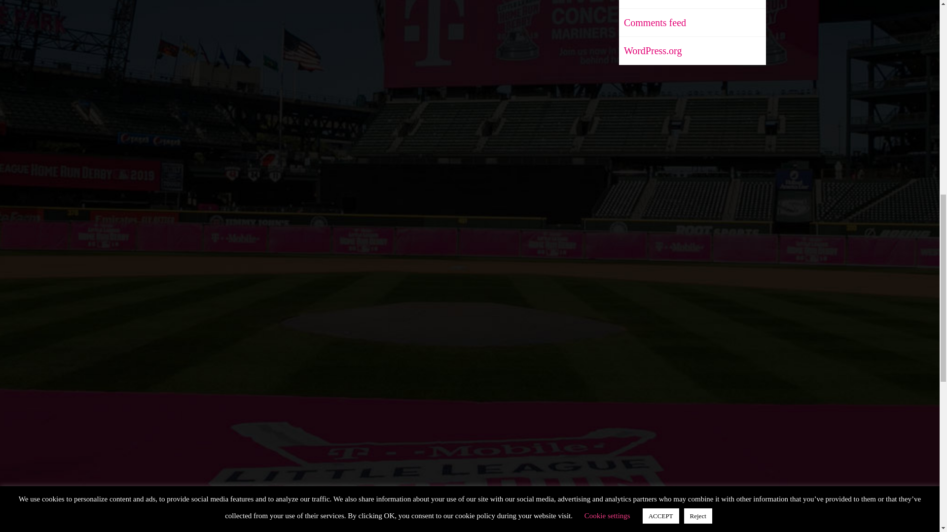  I want to click on WordPress.org, so click(650, 50).